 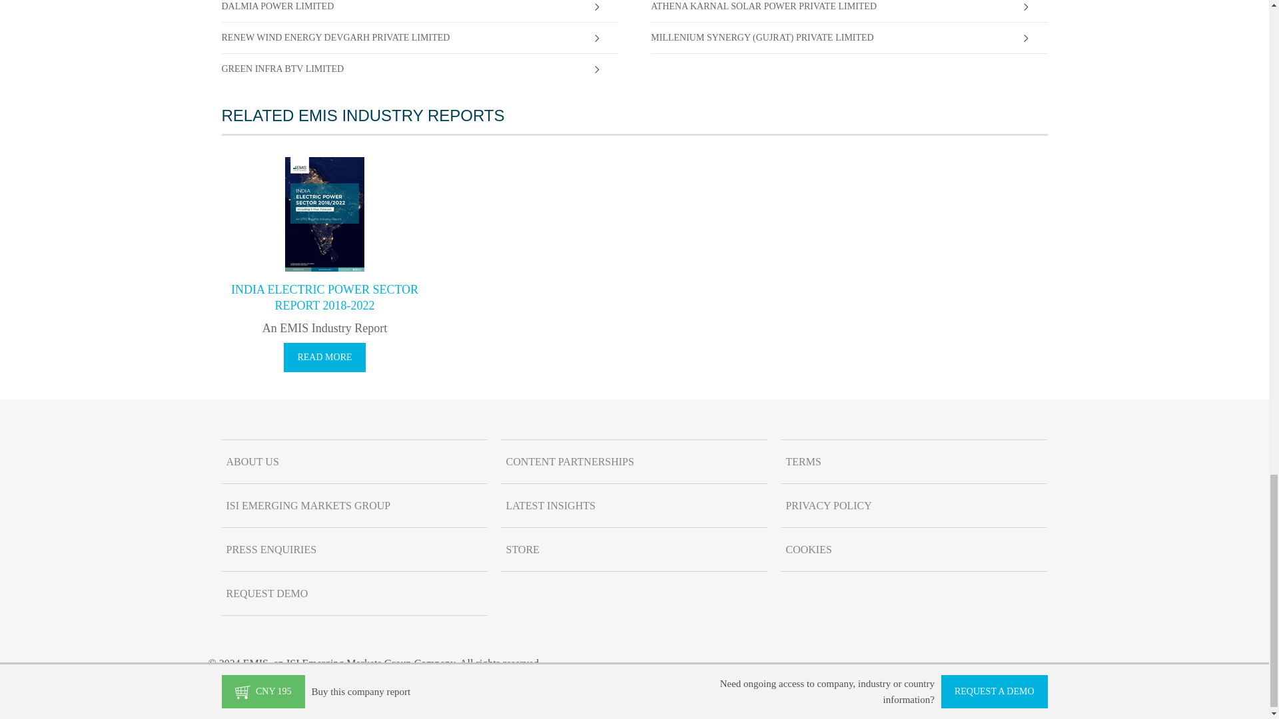 I want to click on Store, so click(x=634, y=549).